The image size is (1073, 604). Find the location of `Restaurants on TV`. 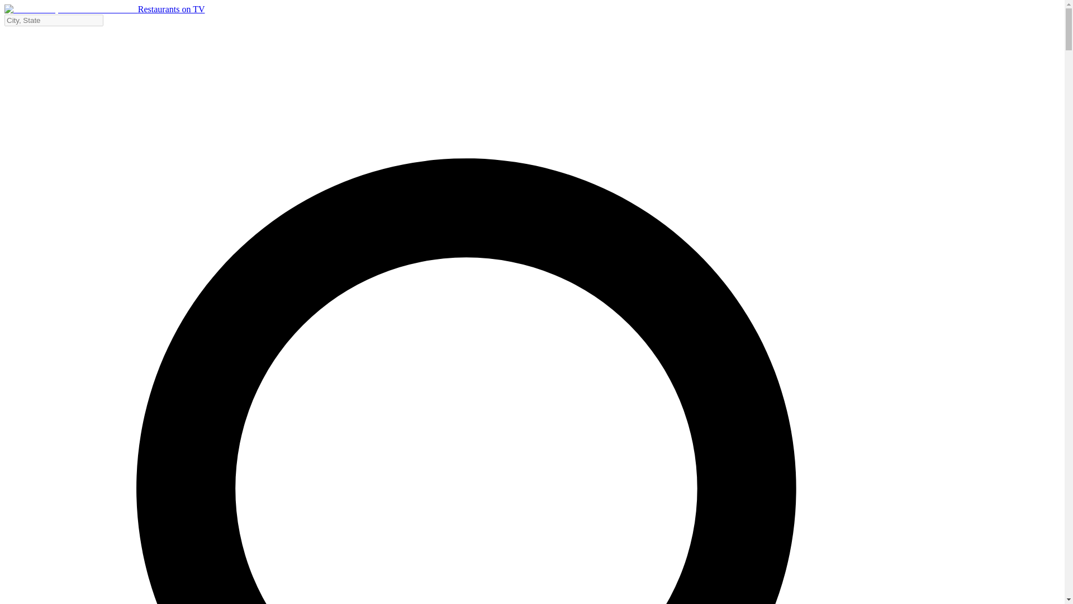

Restaurants on TV is located at coordinates (104, 9).